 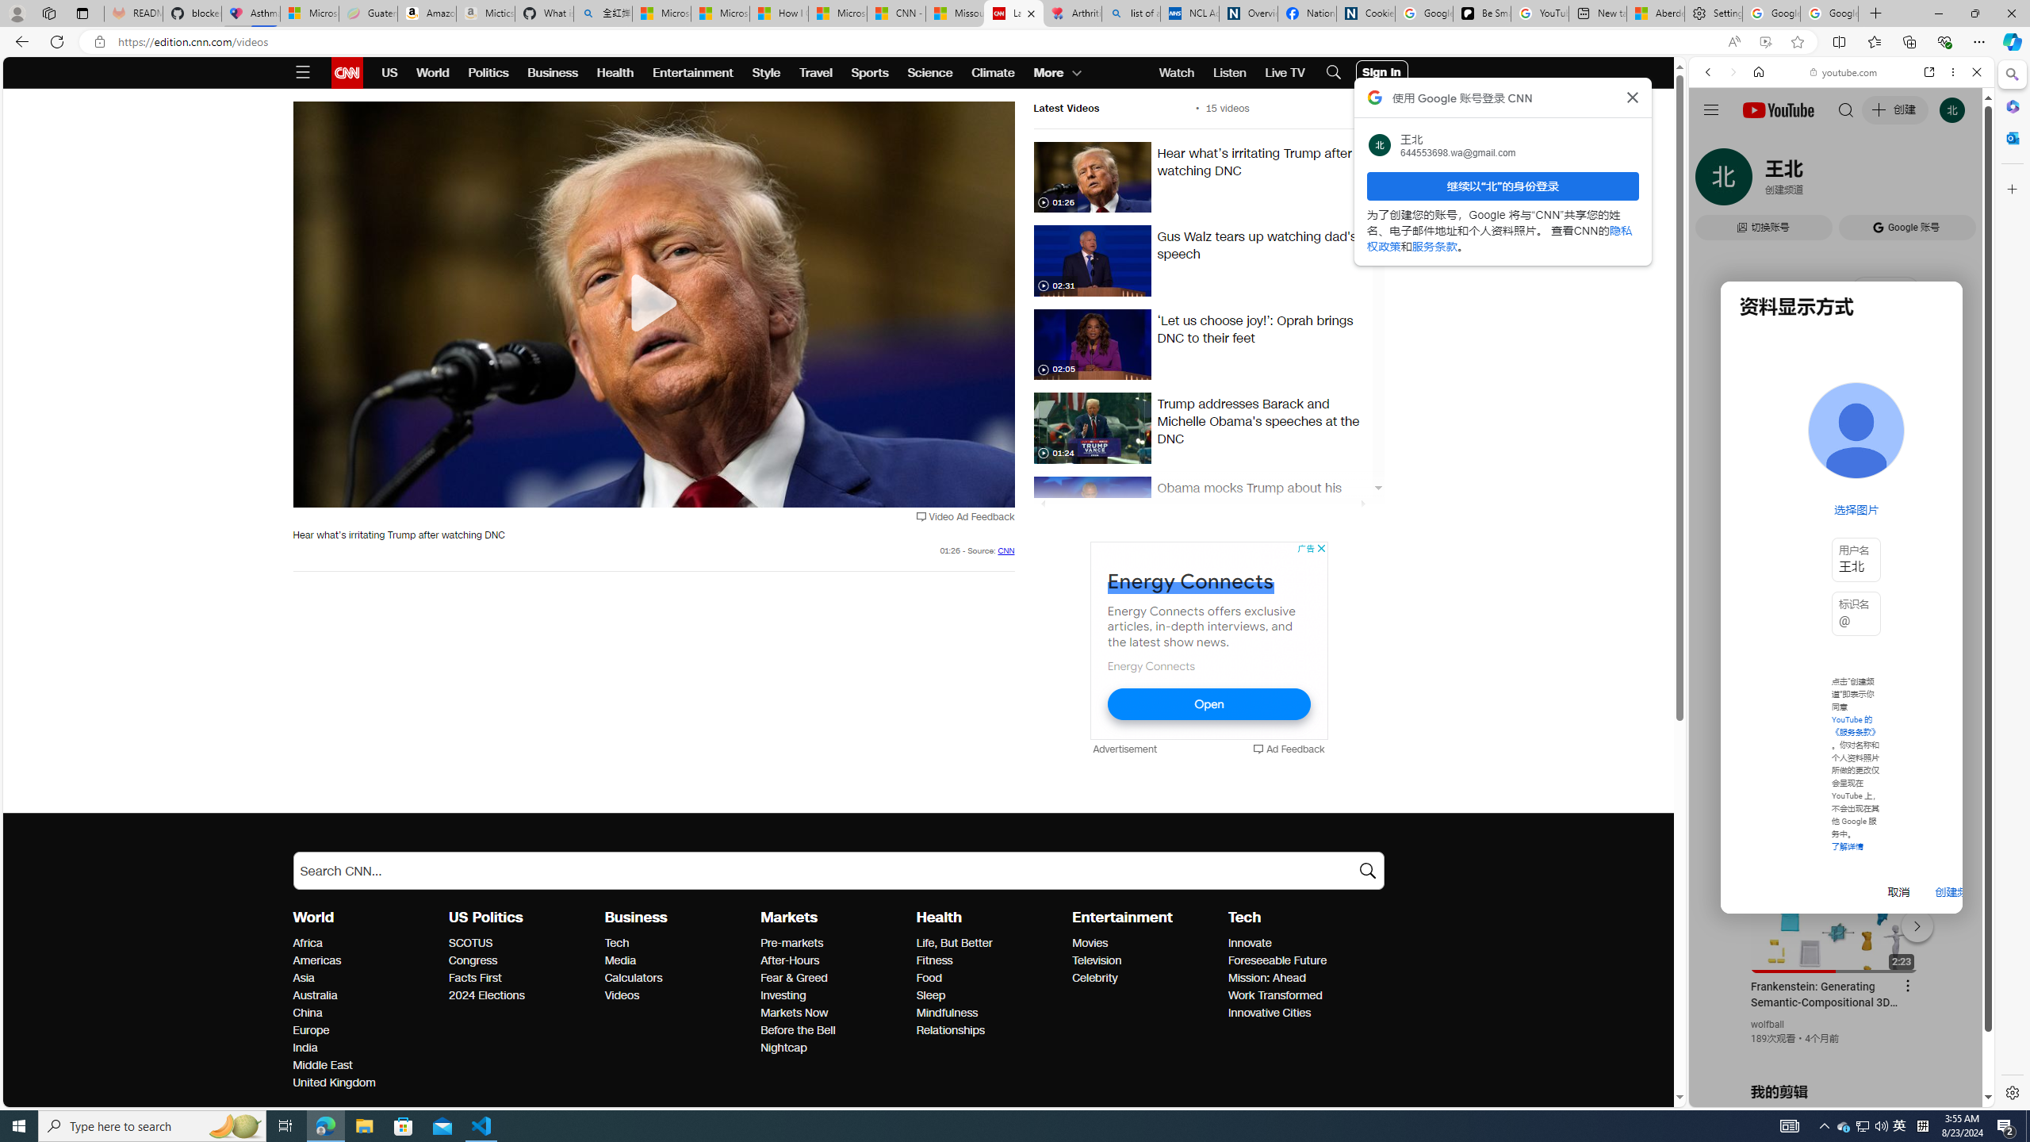 I want to click on Search videos from youtube.com, so click(x=1813, y=522).